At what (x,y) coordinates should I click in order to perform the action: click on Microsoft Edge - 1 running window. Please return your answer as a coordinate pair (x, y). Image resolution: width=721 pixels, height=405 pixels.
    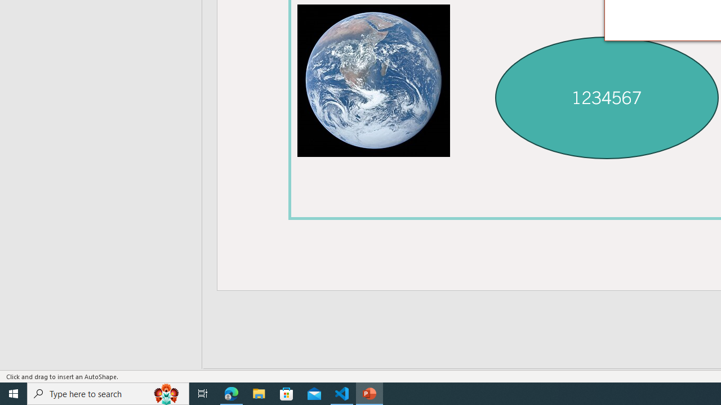
    Looking at the image, I should click on (232, 394).